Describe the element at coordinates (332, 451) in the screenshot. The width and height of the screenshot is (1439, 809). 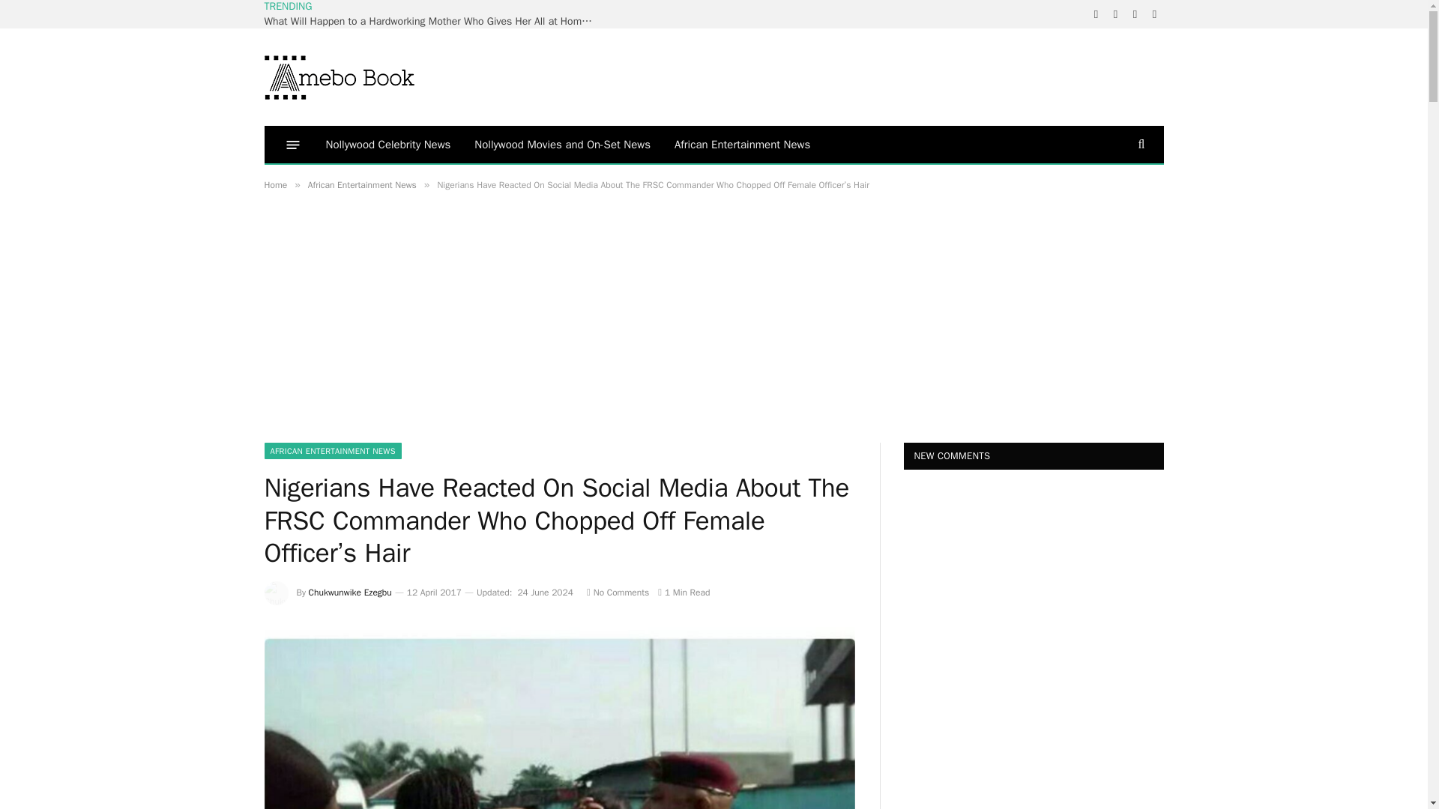
I see `AFRICAN ENTERTAINMENT NEWS` at that location.